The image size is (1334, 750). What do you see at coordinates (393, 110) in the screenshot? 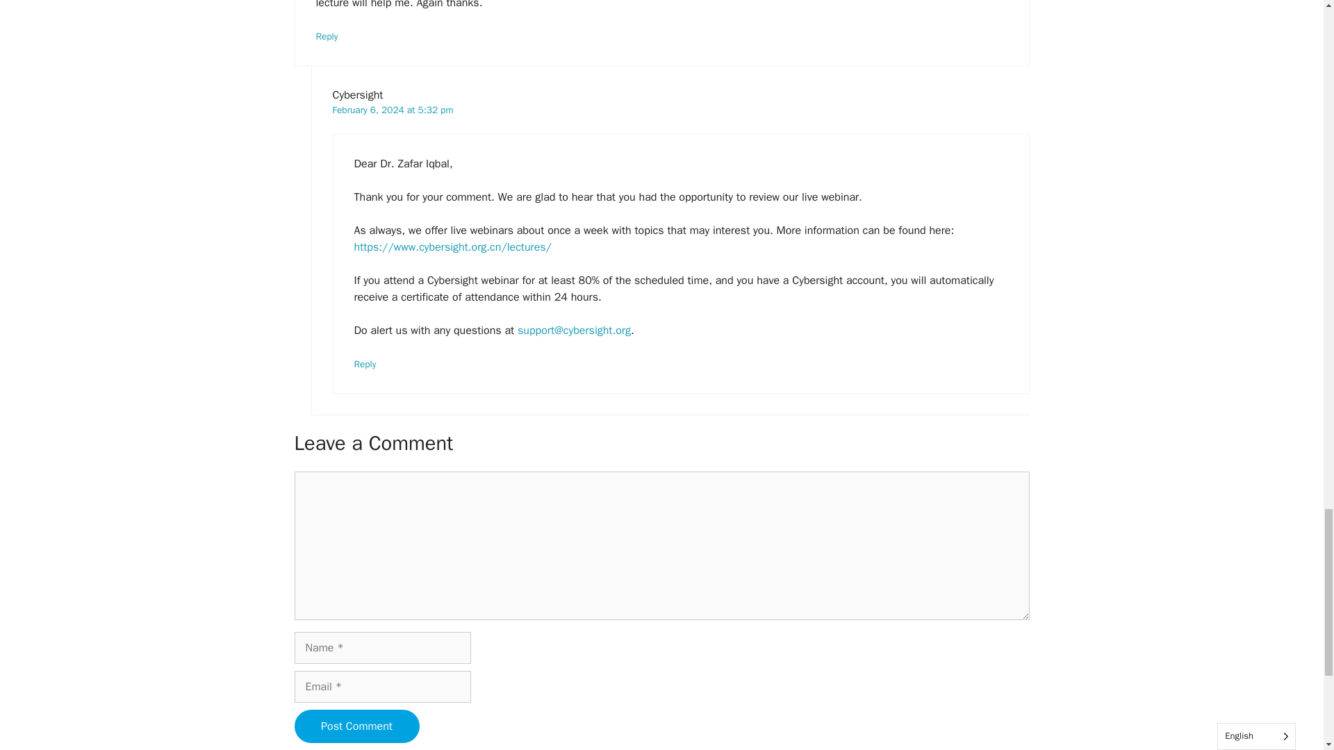
I see `February 6, 2024 at 5:32 pm` at bounding box center [393, 110].